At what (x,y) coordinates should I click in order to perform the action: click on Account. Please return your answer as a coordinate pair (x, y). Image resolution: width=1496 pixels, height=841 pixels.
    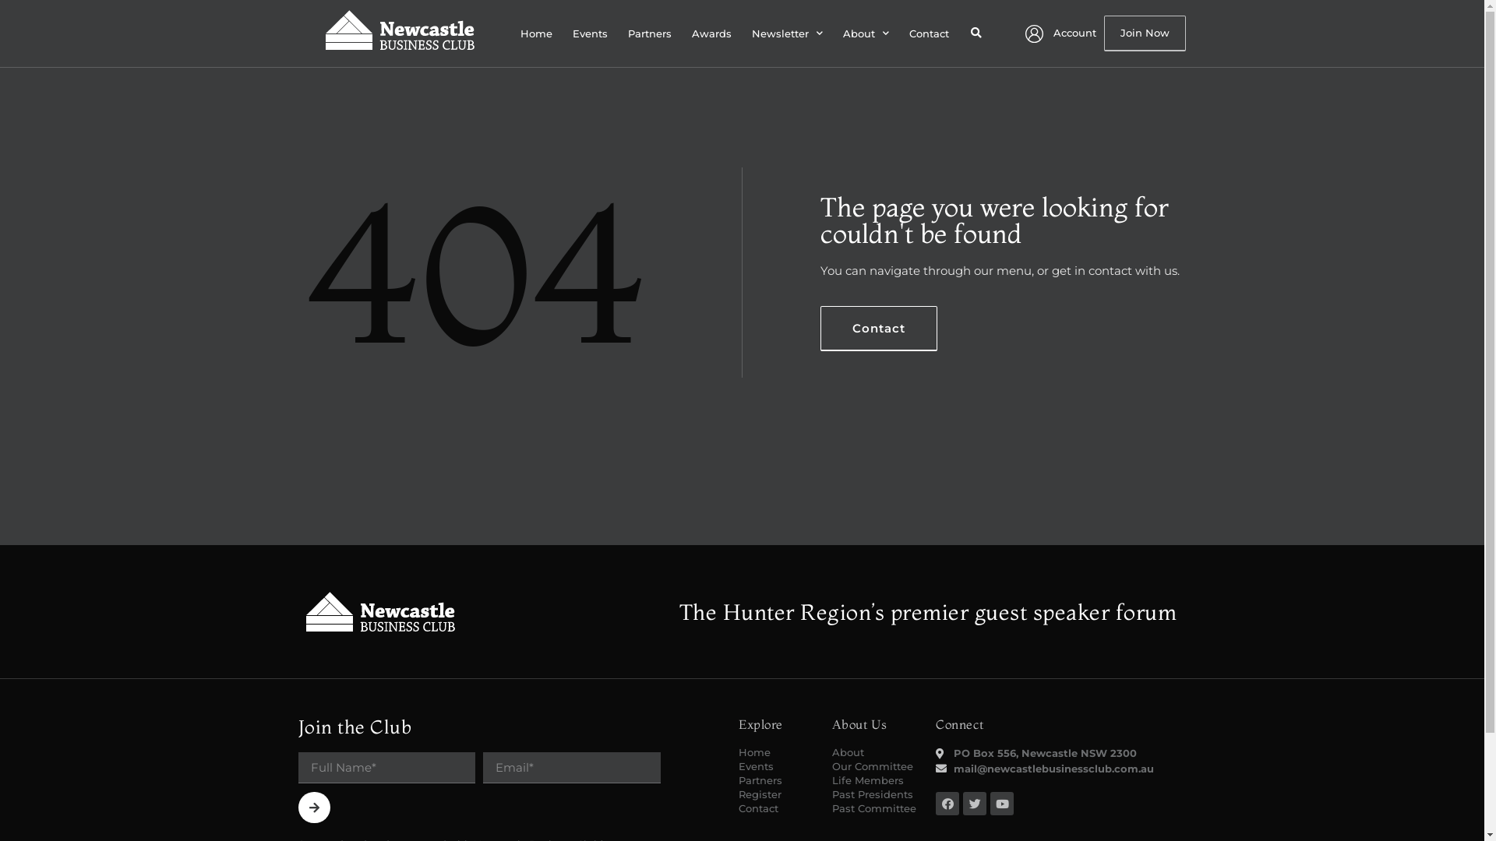
    Looking at the image, I should click on (1061, 34).